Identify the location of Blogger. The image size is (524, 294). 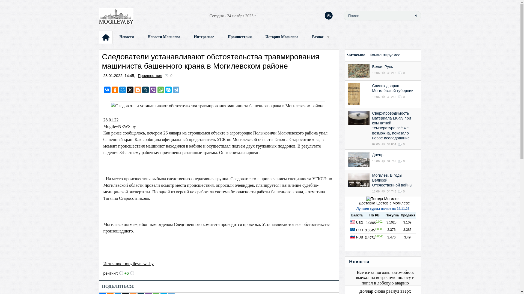
(138, 90).